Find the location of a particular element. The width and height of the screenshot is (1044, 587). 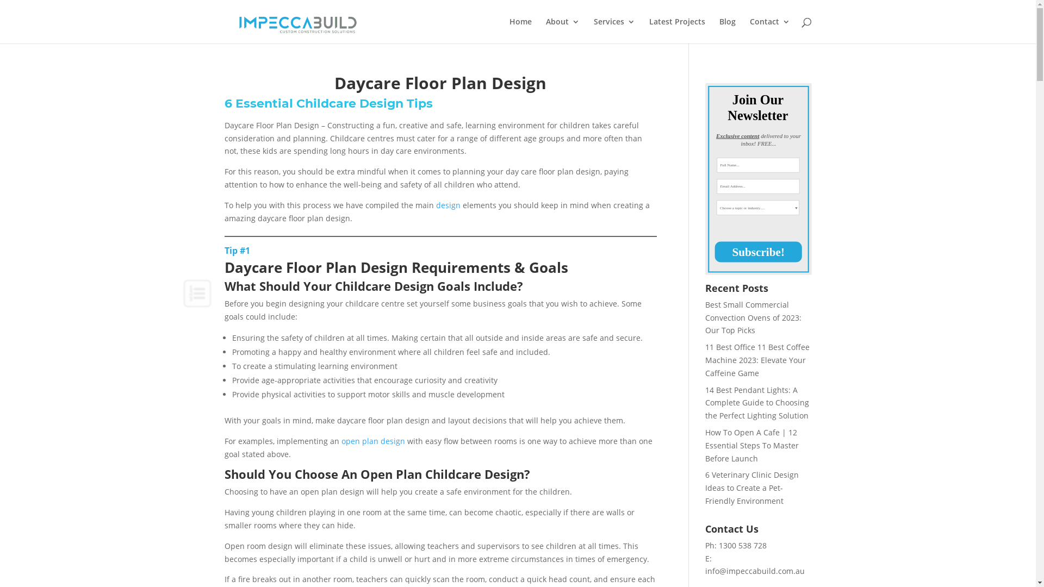

Blog is located at coordinates (727, 30).